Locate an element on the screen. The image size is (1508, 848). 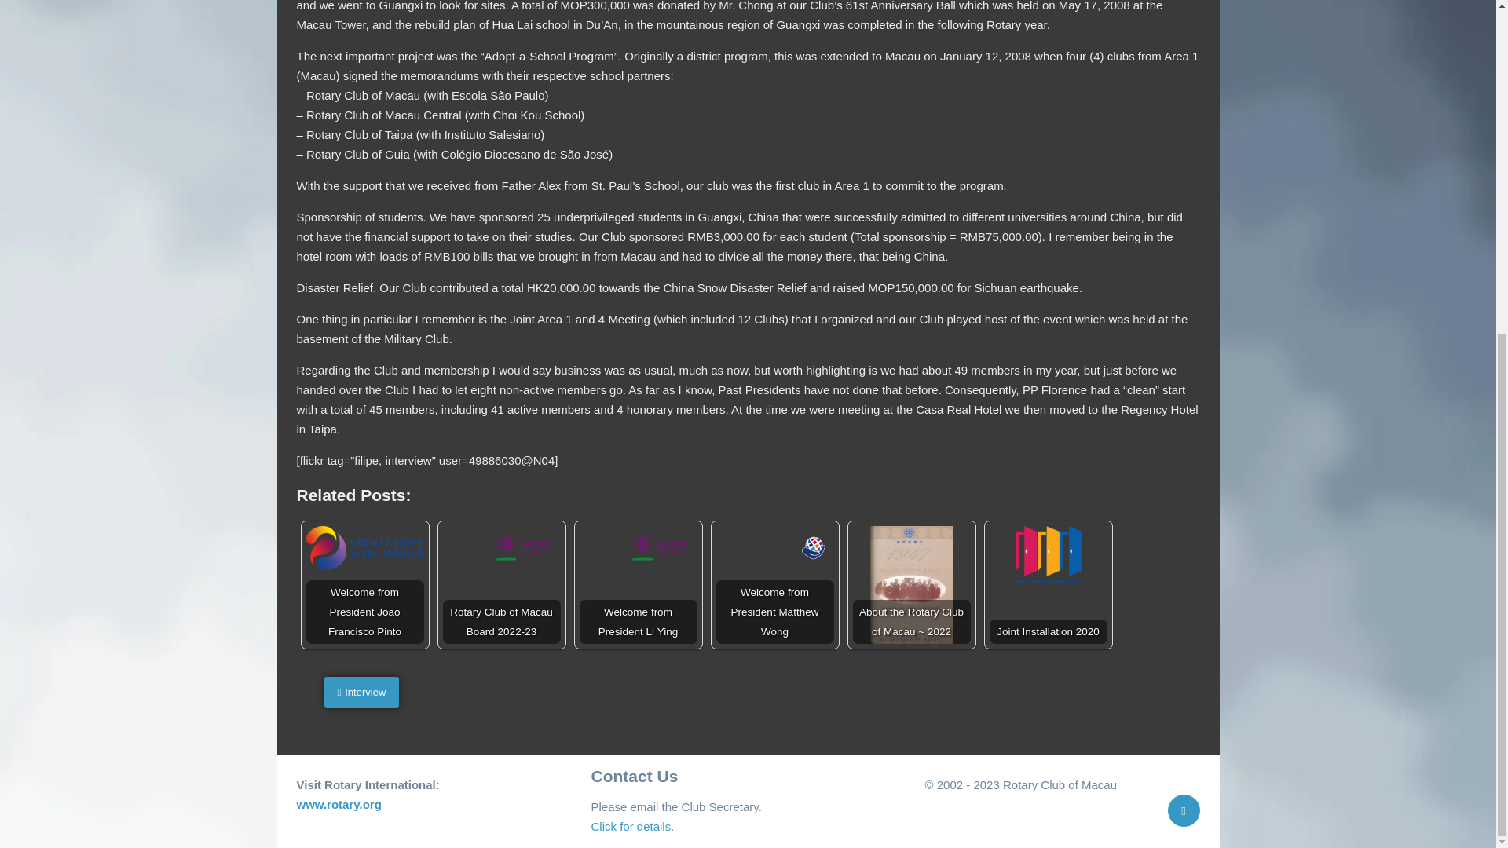
Interview is located at coordinates (361, 692).